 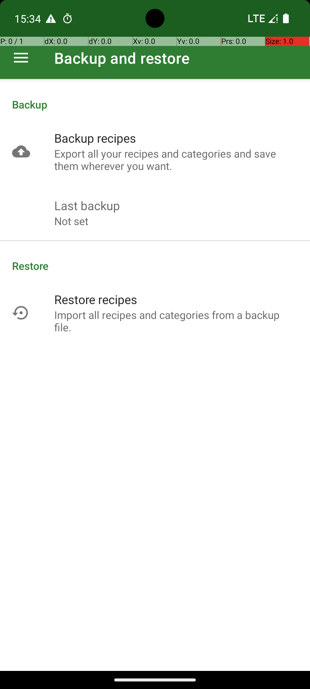 What do you see at coordinates (176, 321) in the screenshot?
I see `Import all recipes and categories from a backup file.` at bounding box center [176, 321].